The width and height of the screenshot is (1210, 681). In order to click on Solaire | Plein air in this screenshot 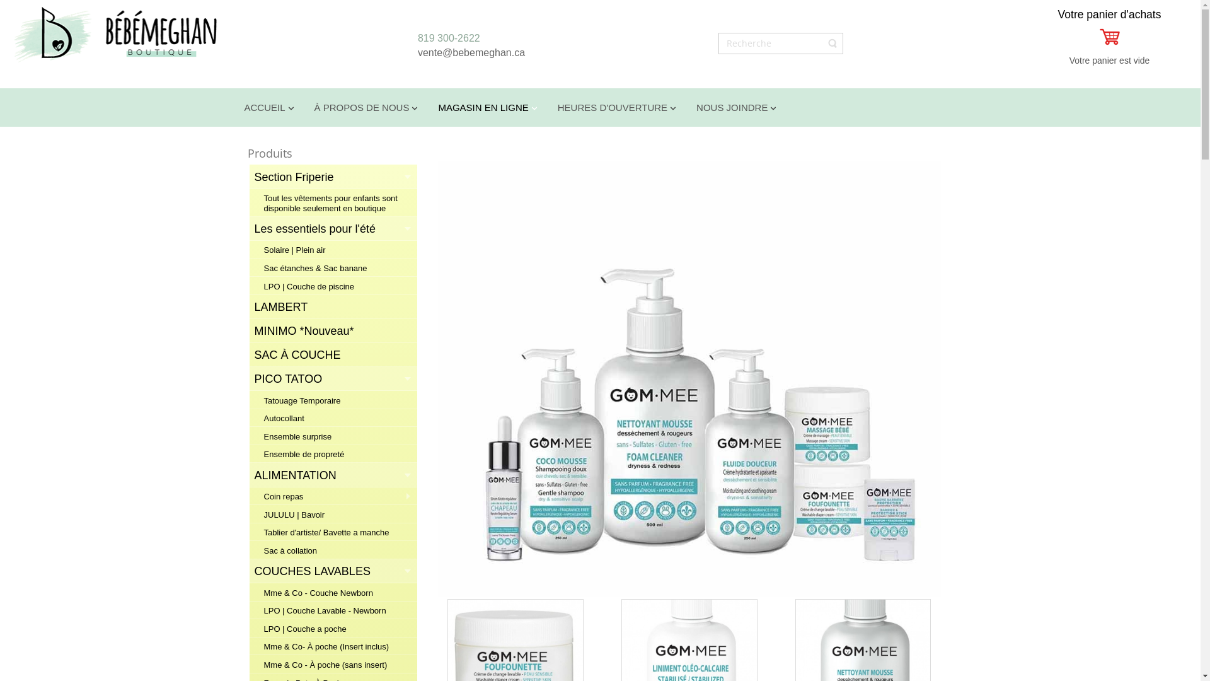, I will do `click(333, 250)`.